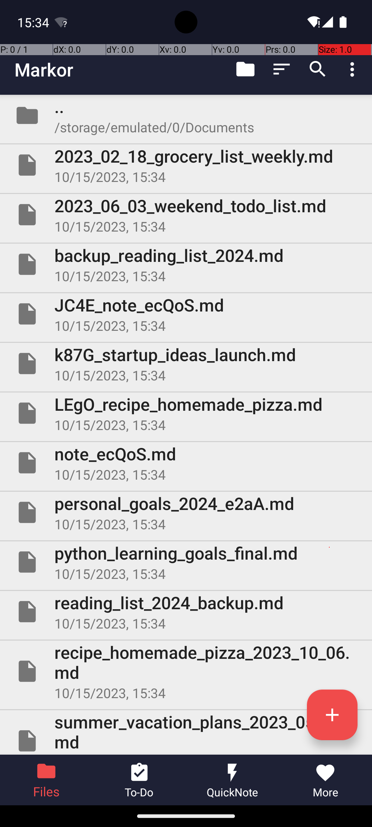 This screenshot has height=827, width=372. What do you see at coordinates (186, 562) in the screenshot?
I see `File python_learning_goals_final.md ` at bounding box center [186, 562].